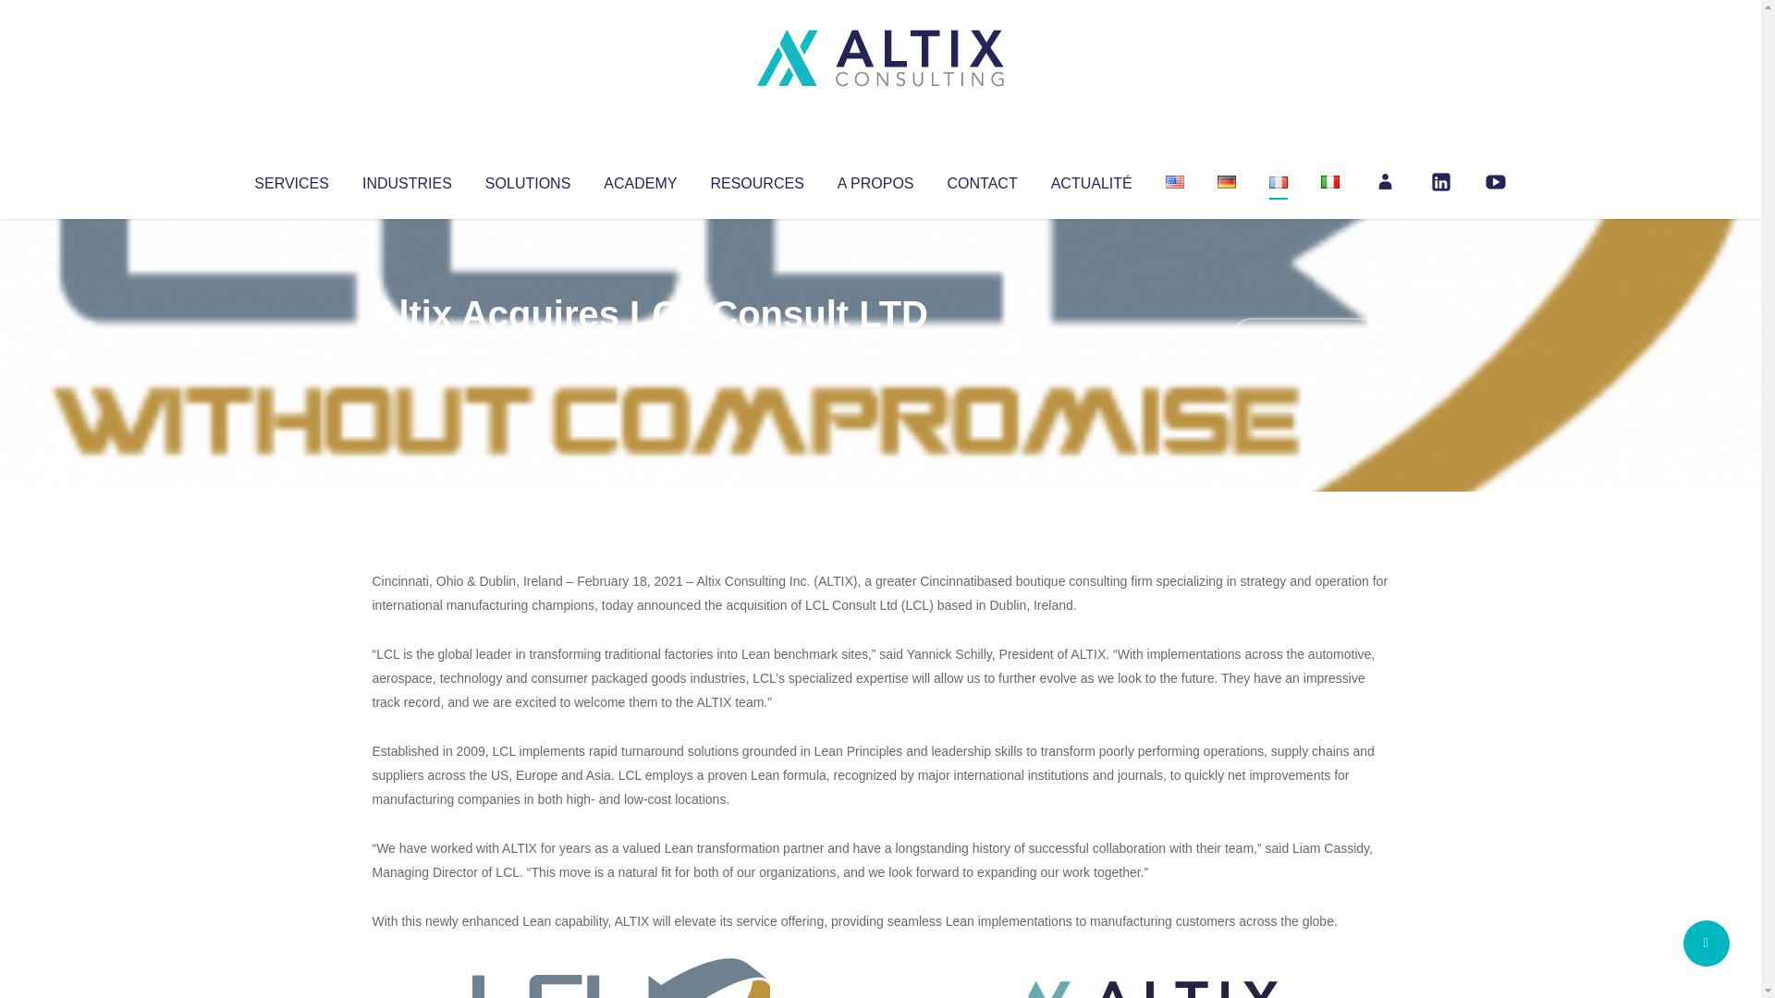 The image size is (1775, 998). Describe the element at coordinates (756, 179) in the screenshot. I see `RESOURCES` at that location.